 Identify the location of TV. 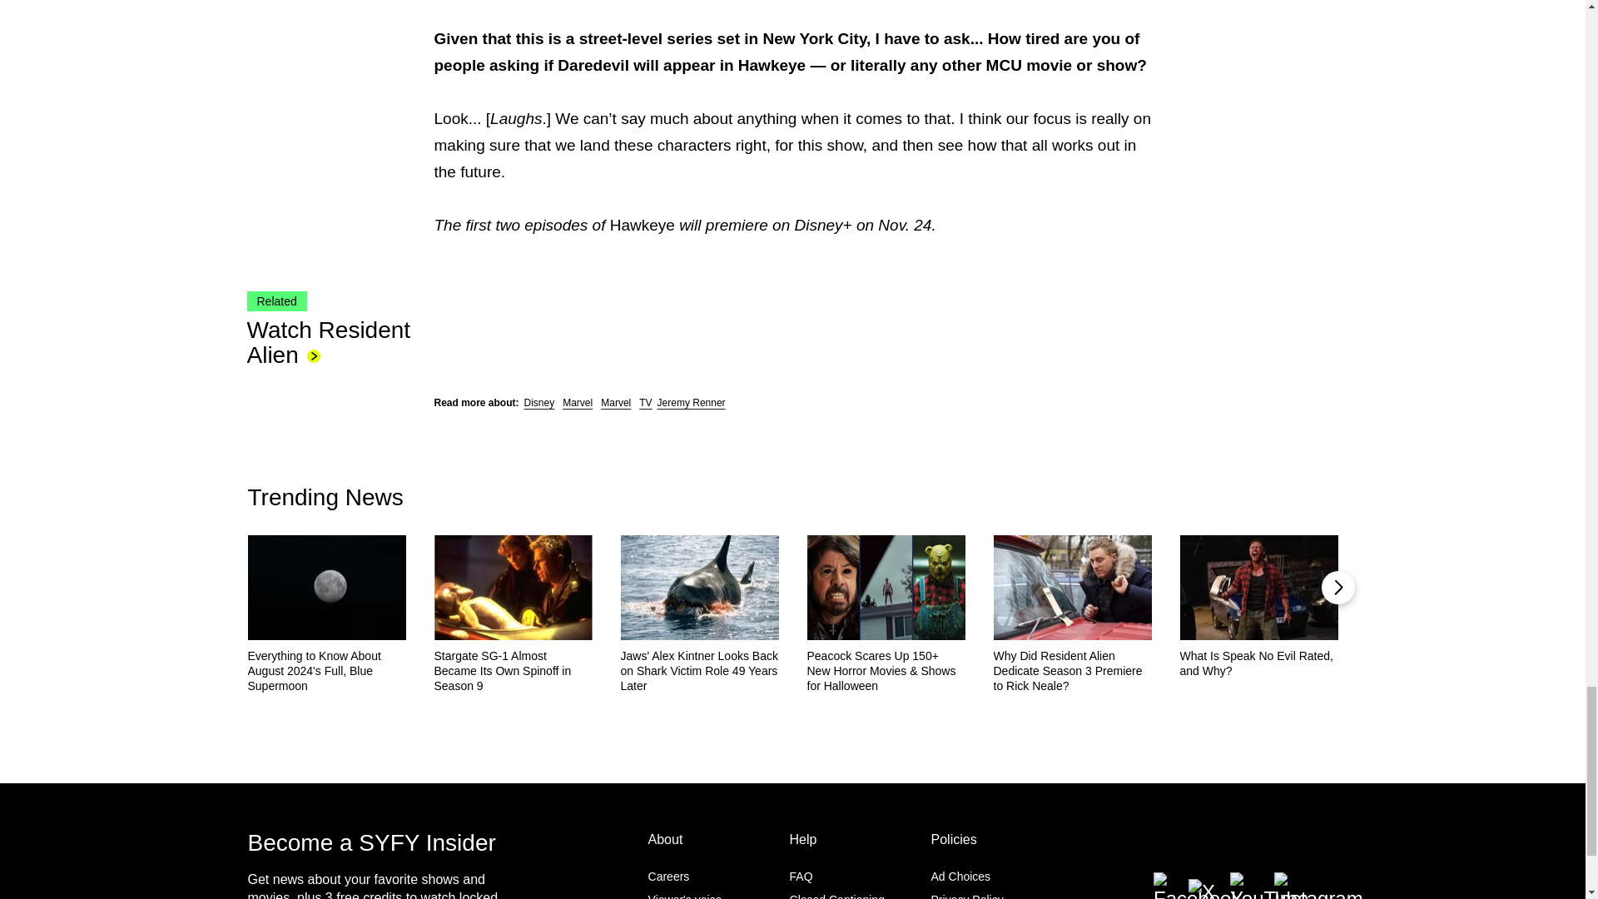
(646, 402).